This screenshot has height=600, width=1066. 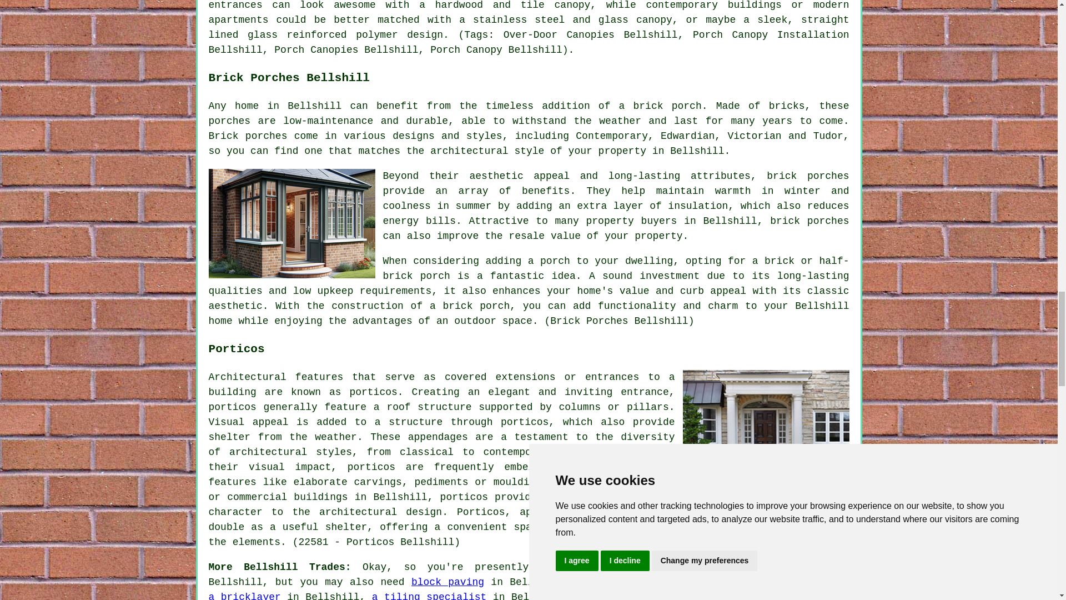 I want to click on Brick Porches Bellshill, so click(x=292, y=223).